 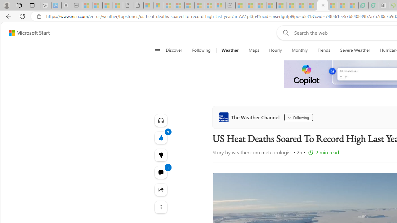 What do you see at coordinates (230, 50) in the screenshot?
I see `Weather` at bounding box center [230, 50].